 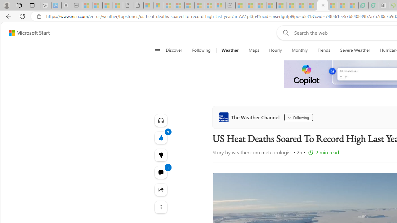 What do you see at coordinates (230, 50) in the screenshot?
I see `Weather` at bounding box center [230, 50].